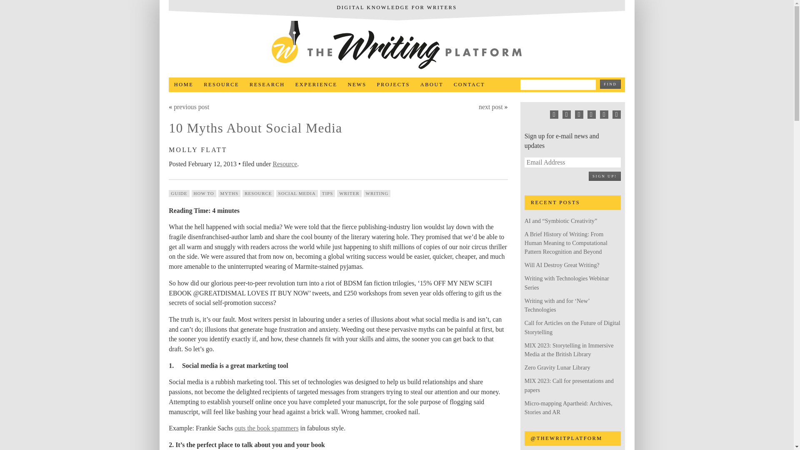 Image resolution: width=800 pixels, height=450 pixels. I want to click on RESOURCE, so click(222, 85).